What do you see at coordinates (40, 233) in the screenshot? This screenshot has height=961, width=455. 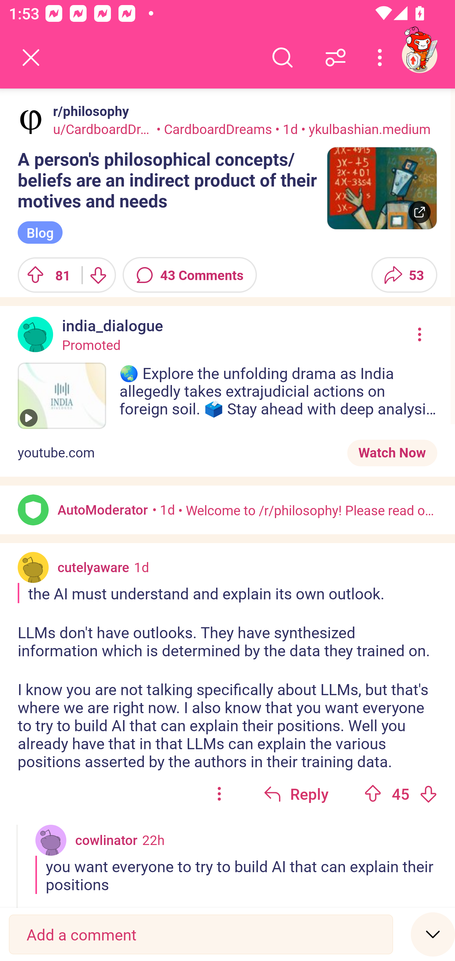 I see `Blog` at bounding box center [40, 233].